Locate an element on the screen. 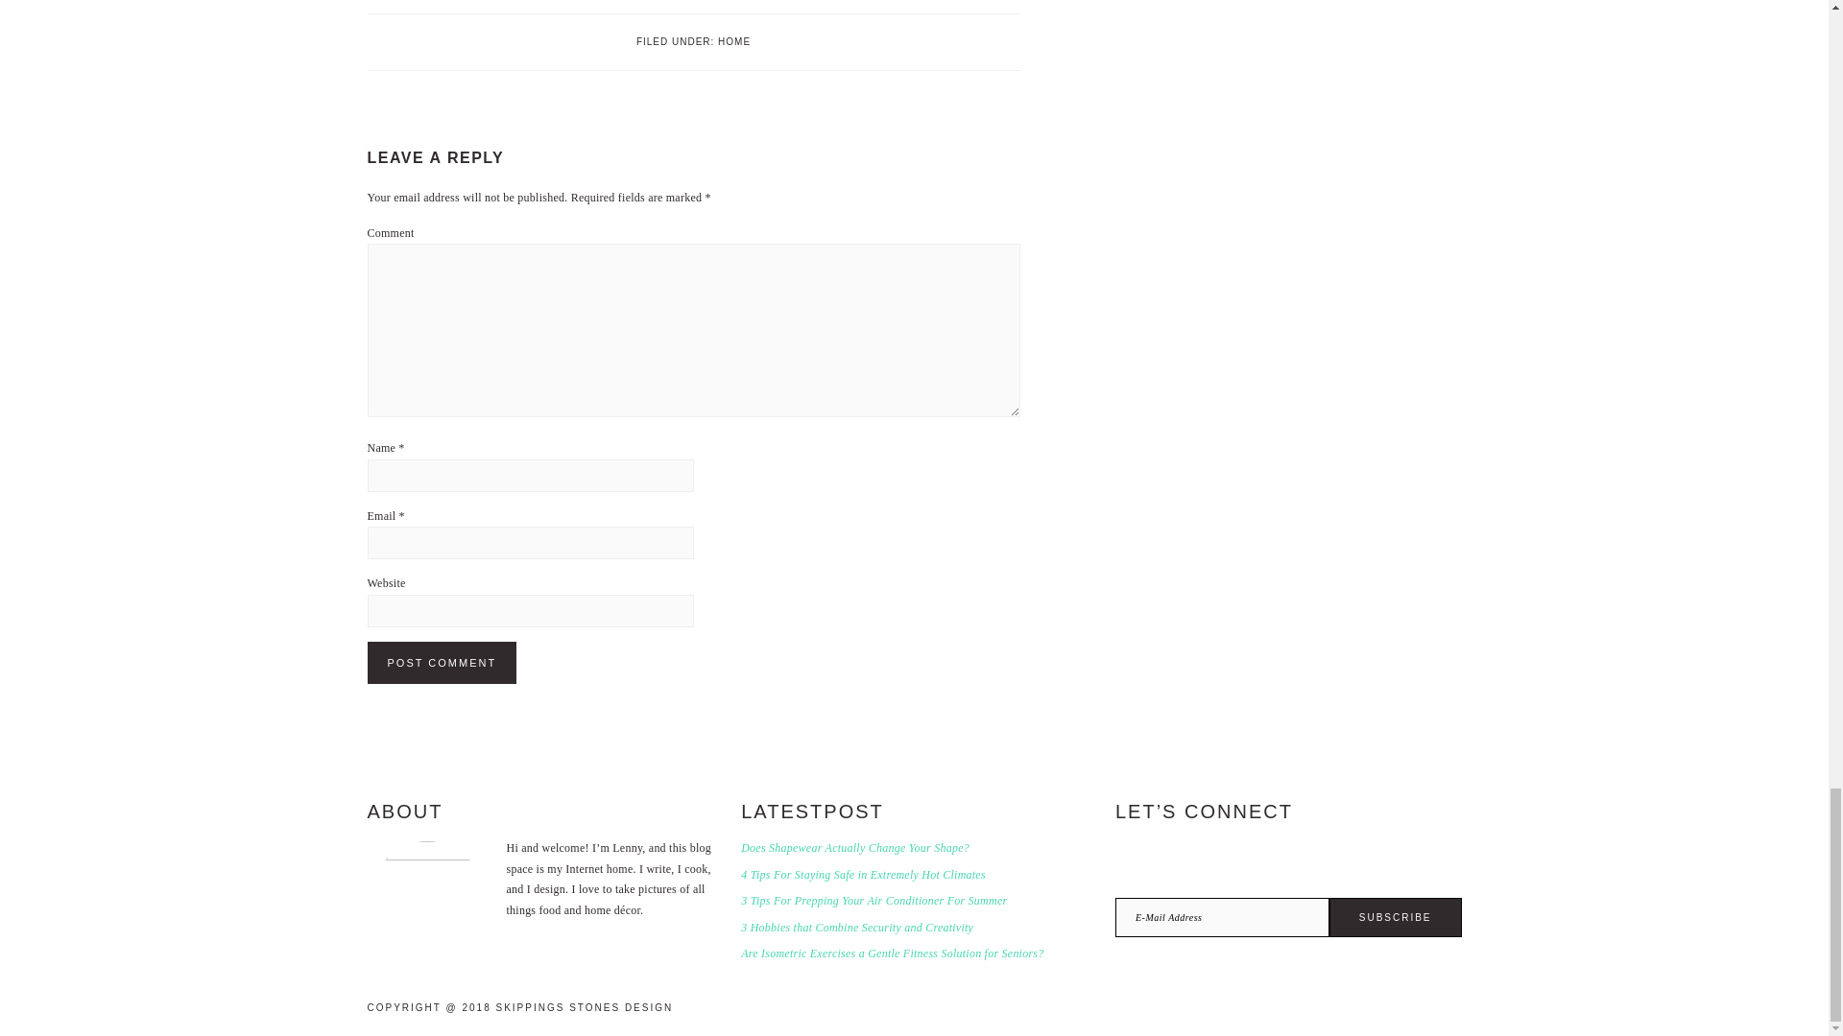 The width and height of the screenshot is (1843, 1036). 4 Tips For Staying Safe in Extremely Hot Climates is located at coordinates (863, 875).